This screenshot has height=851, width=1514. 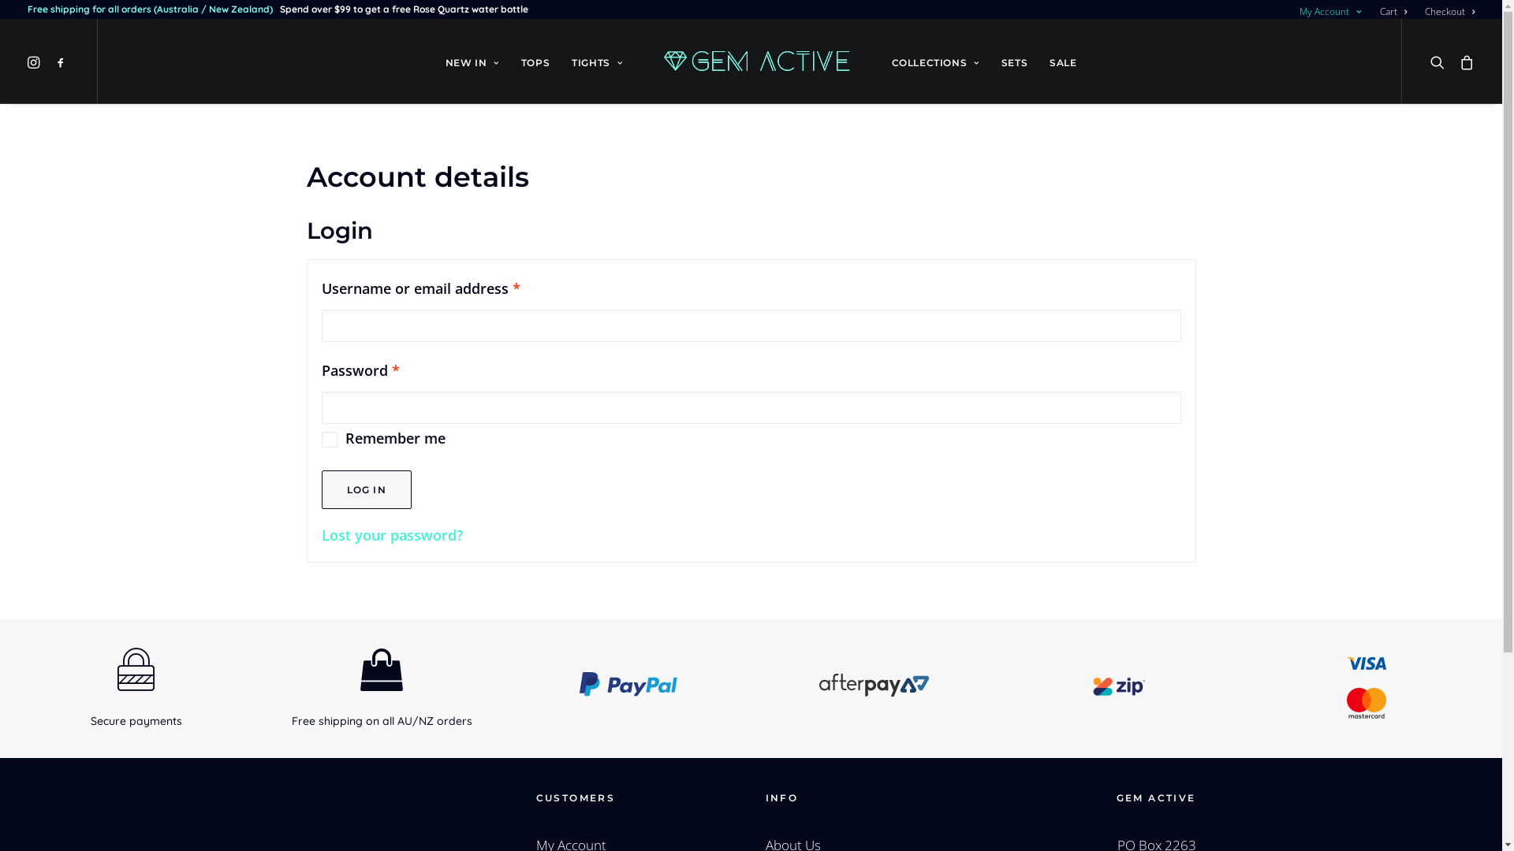 I want to click on SALE, so click(x=1063, y=61).